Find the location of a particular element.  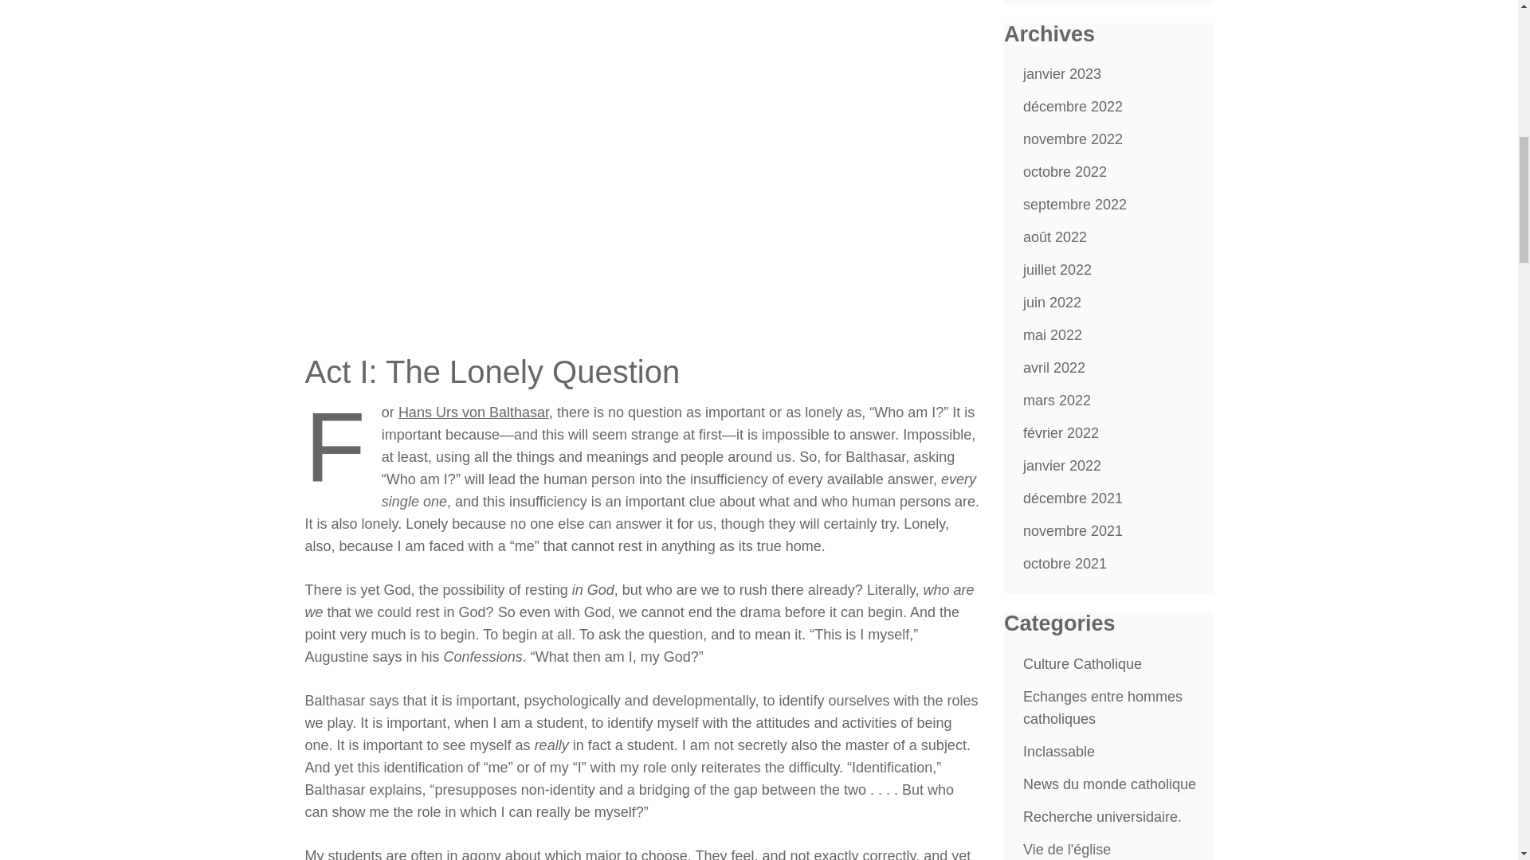

juillet 2022 is located at coordinates (1057, 269).